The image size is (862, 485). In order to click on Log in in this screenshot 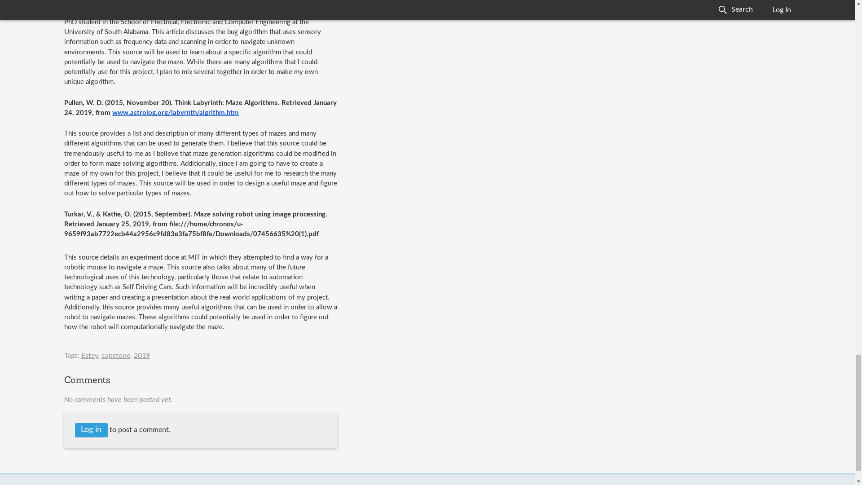, I will do `click(92, 430)`.